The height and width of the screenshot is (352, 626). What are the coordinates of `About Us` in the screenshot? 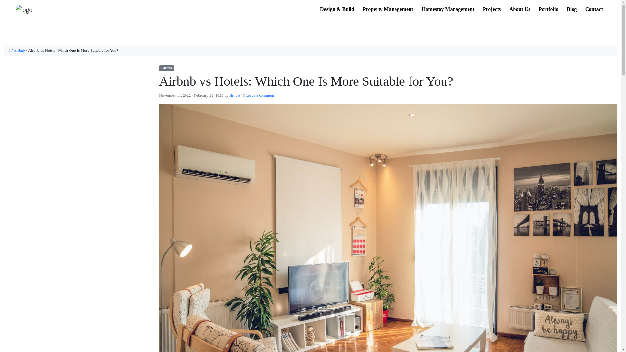 It's located at (520, 9).